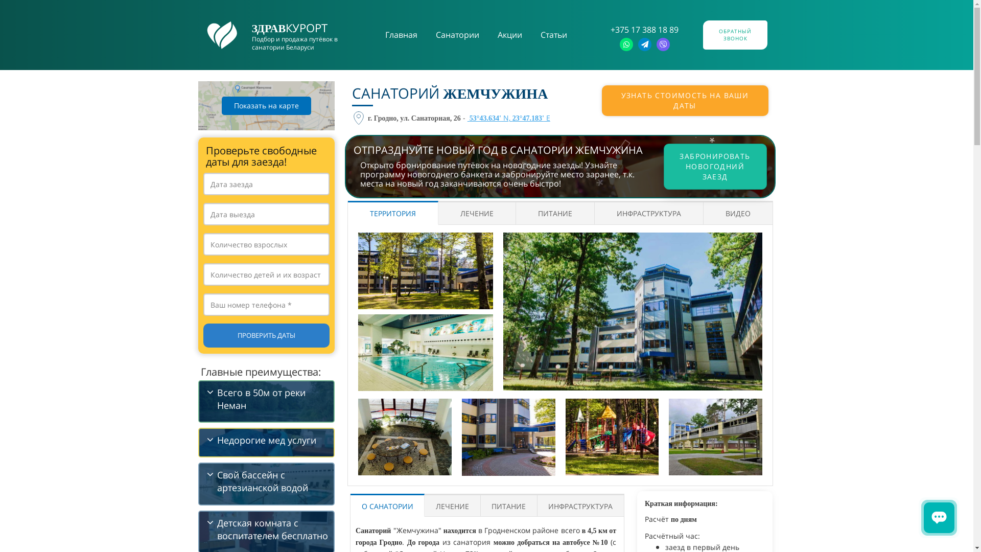  What do you see at coordinates (645, 30) in the screenshot?
I see `+375 17 388 18 89` at bounding box center [645, 30].